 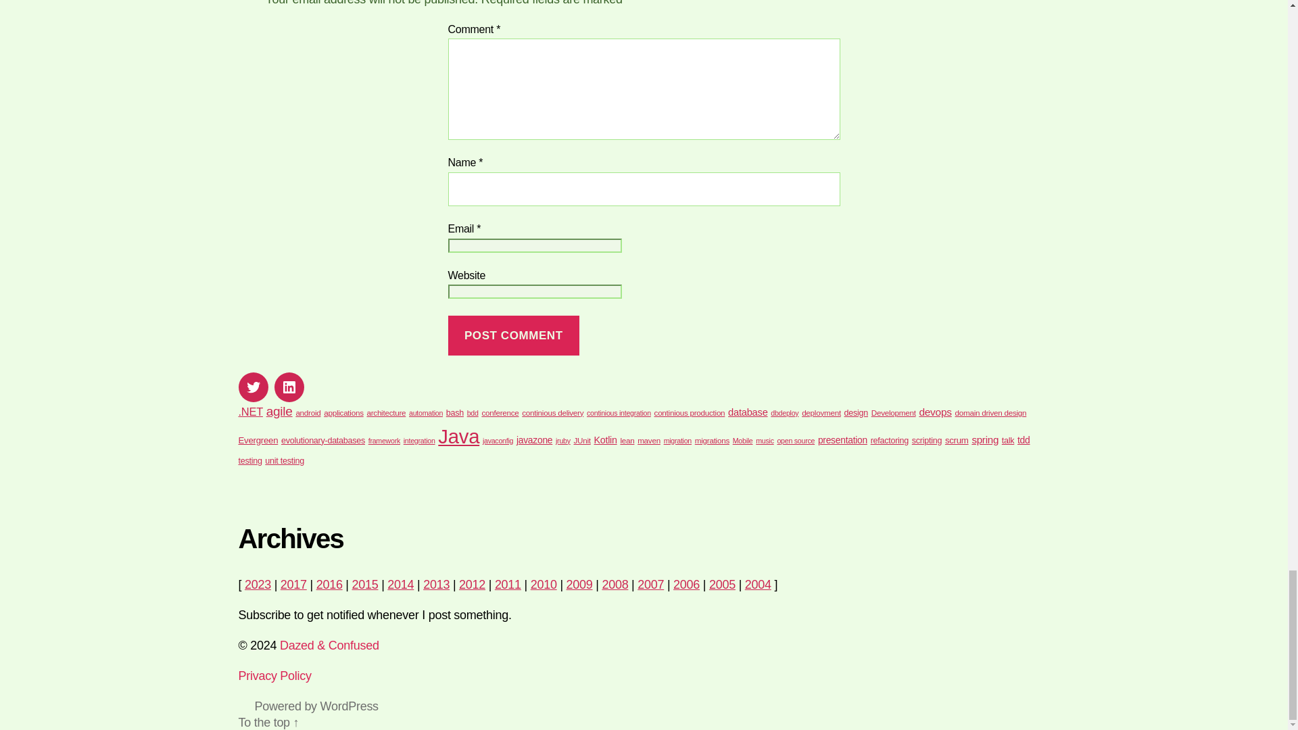 I want to click on agile, so click(x=279, y=411).